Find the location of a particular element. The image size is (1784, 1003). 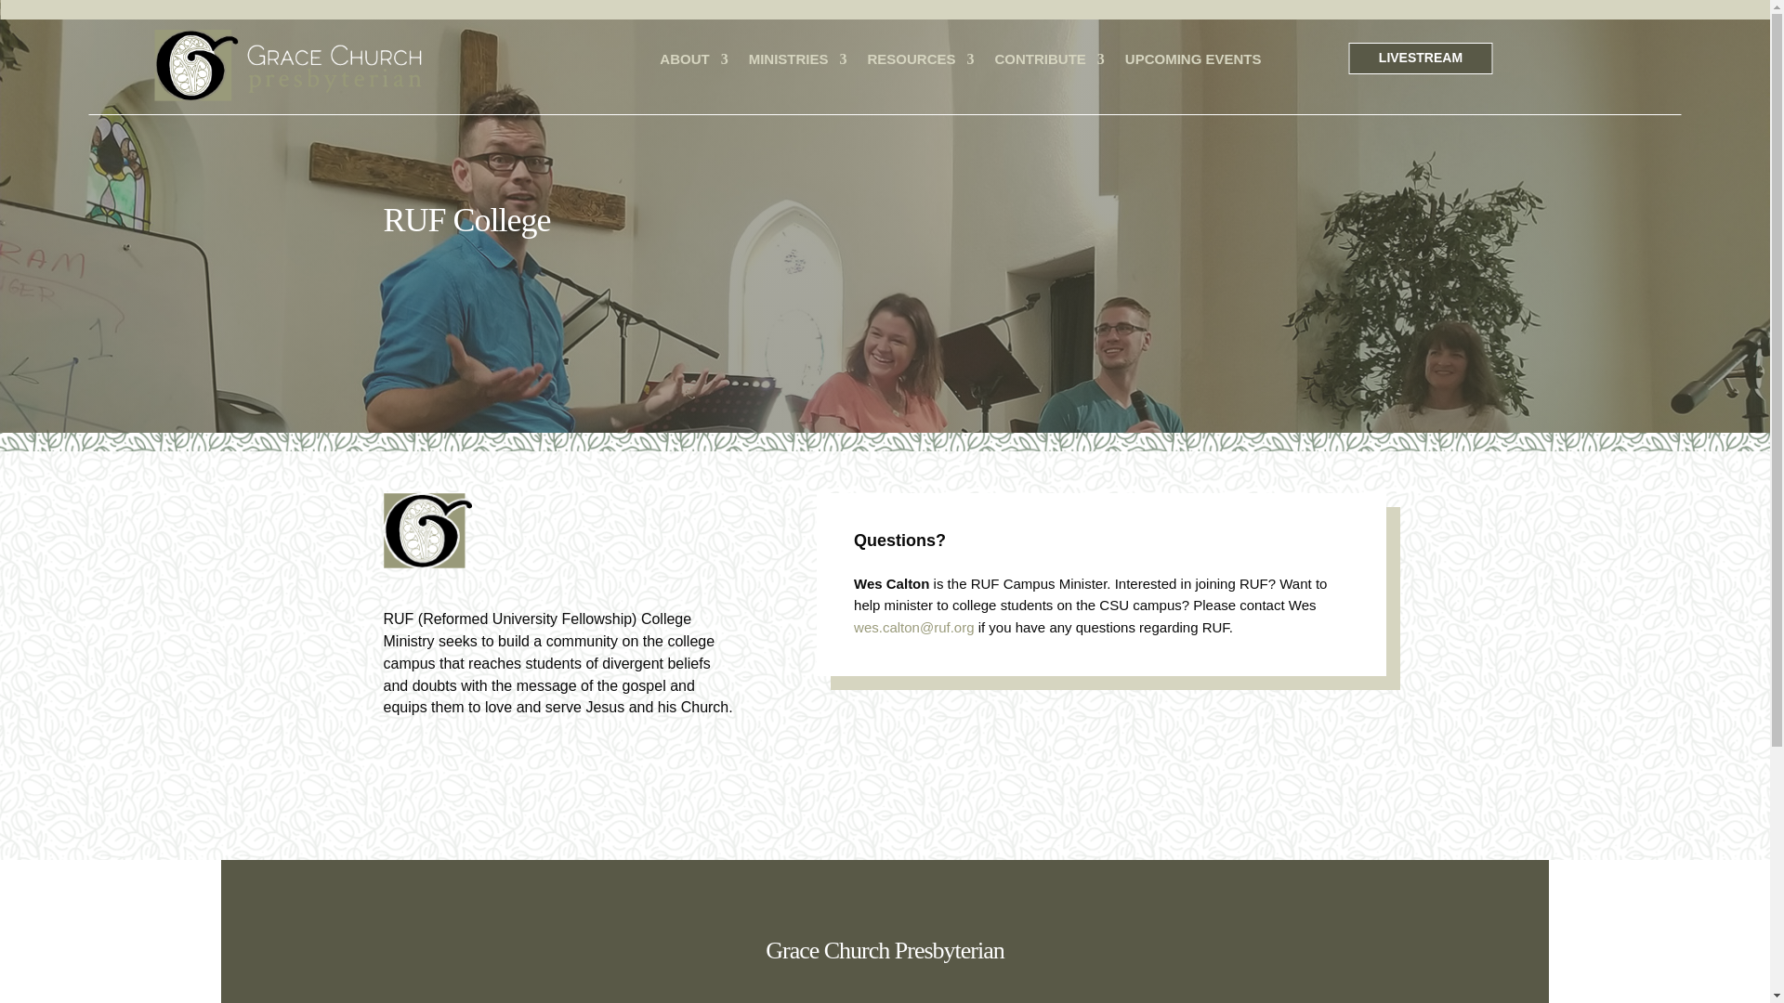

CONTRIBUTE is located at coordinates (1050, 65).